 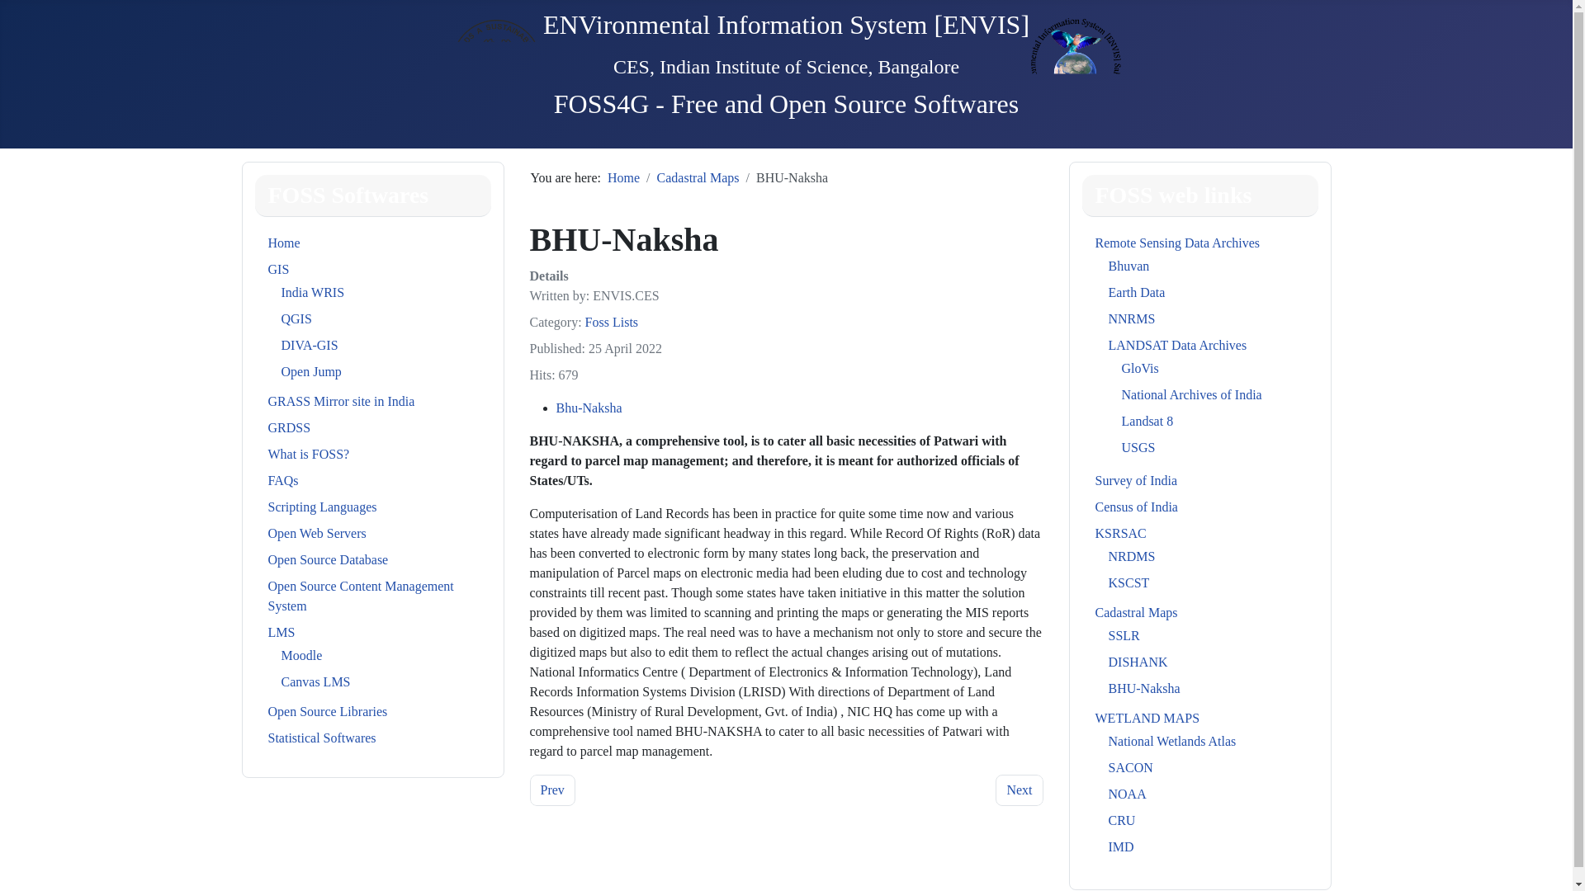 What do you see at coordinates (340, 401) in the screenshot?
I see `GRASS Mirror site in India` at bounding box center [340, 401].